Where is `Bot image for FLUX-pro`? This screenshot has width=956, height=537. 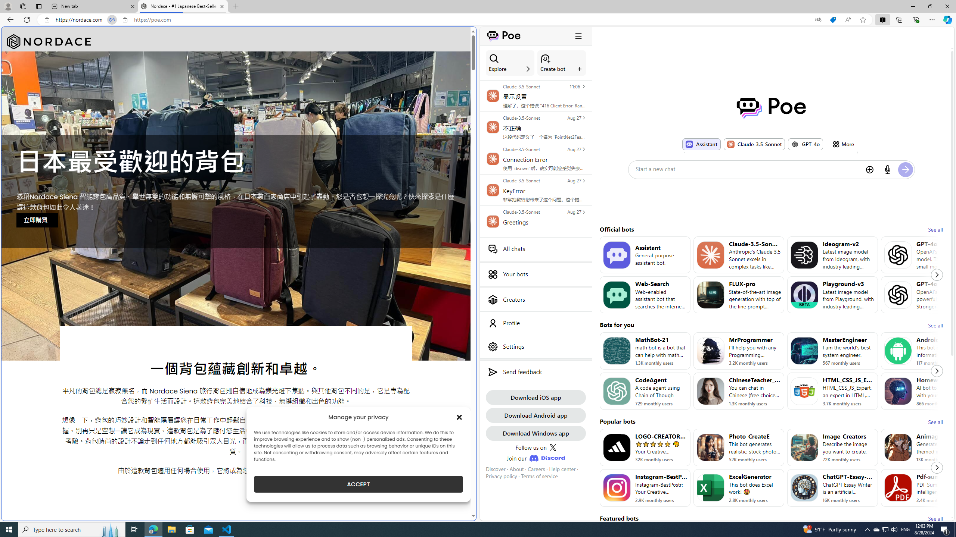
Bot image for FLUX-pro is located at coordinates (710, 295).